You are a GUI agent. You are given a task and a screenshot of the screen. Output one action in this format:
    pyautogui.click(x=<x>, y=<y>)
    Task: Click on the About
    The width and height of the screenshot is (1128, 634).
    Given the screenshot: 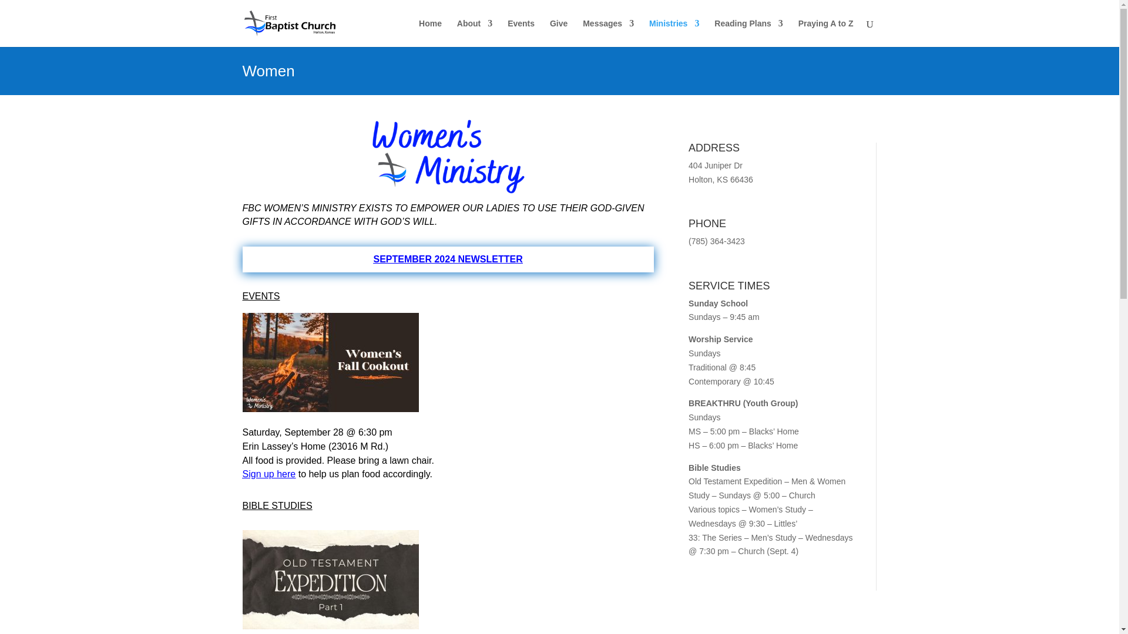 What is the action you would take?
    pyautogui.click(x=474, y=33)
    